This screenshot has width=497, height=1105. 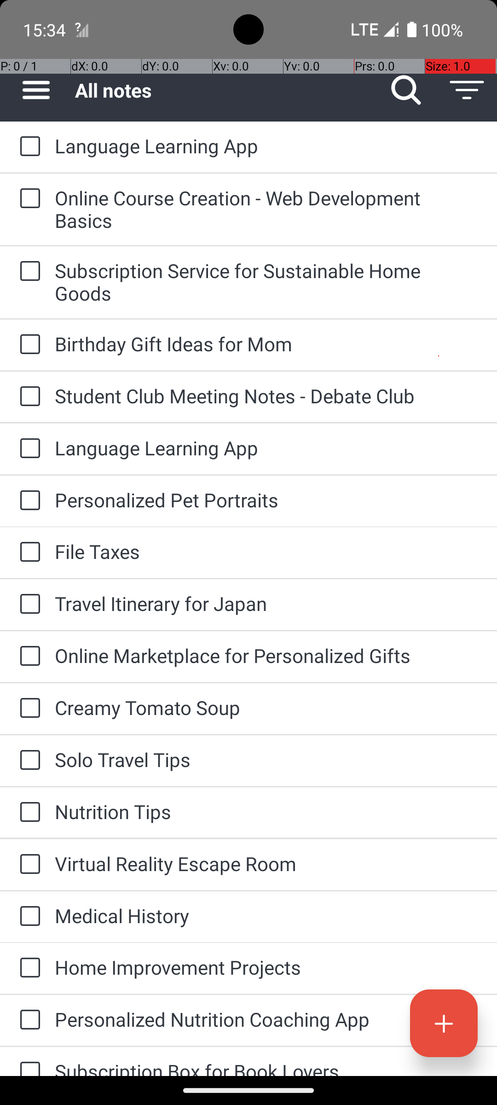 What do you see at coordinates (267, 864) in the screenshot?
I see `Virtual Reality Escape Room` at bounding box center [267, 864].